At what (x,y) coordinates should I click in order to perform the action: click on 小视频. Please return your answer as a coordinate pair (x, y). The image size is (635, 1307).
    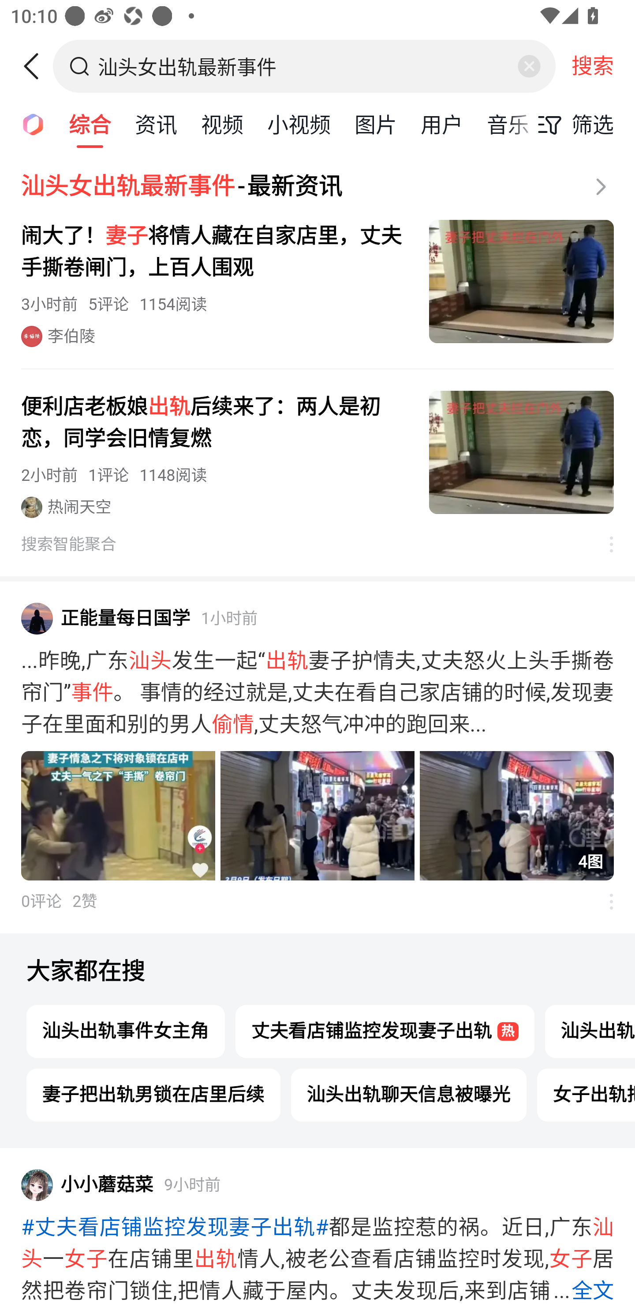
    Looking at the image, I should click on (299, 124).